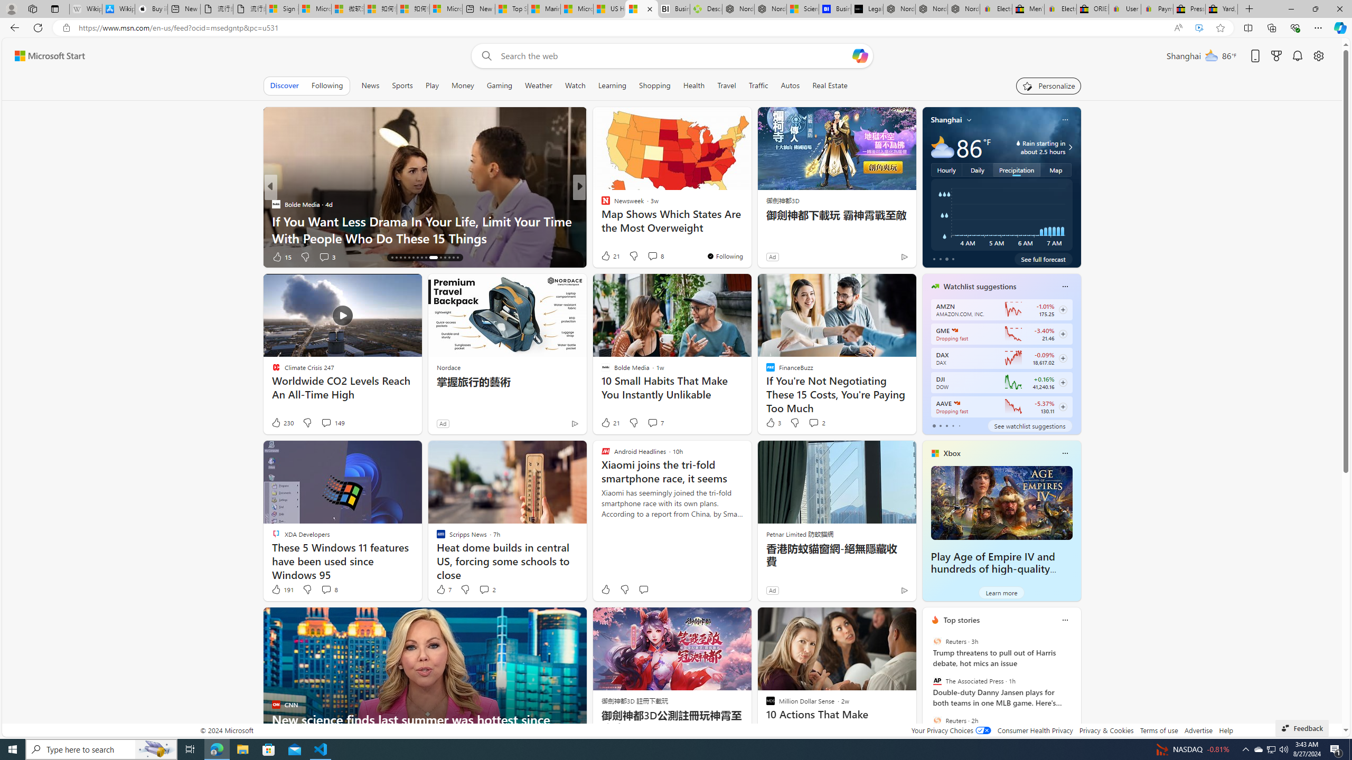  I want to click on You're following MSNBC, so click(881, 259).